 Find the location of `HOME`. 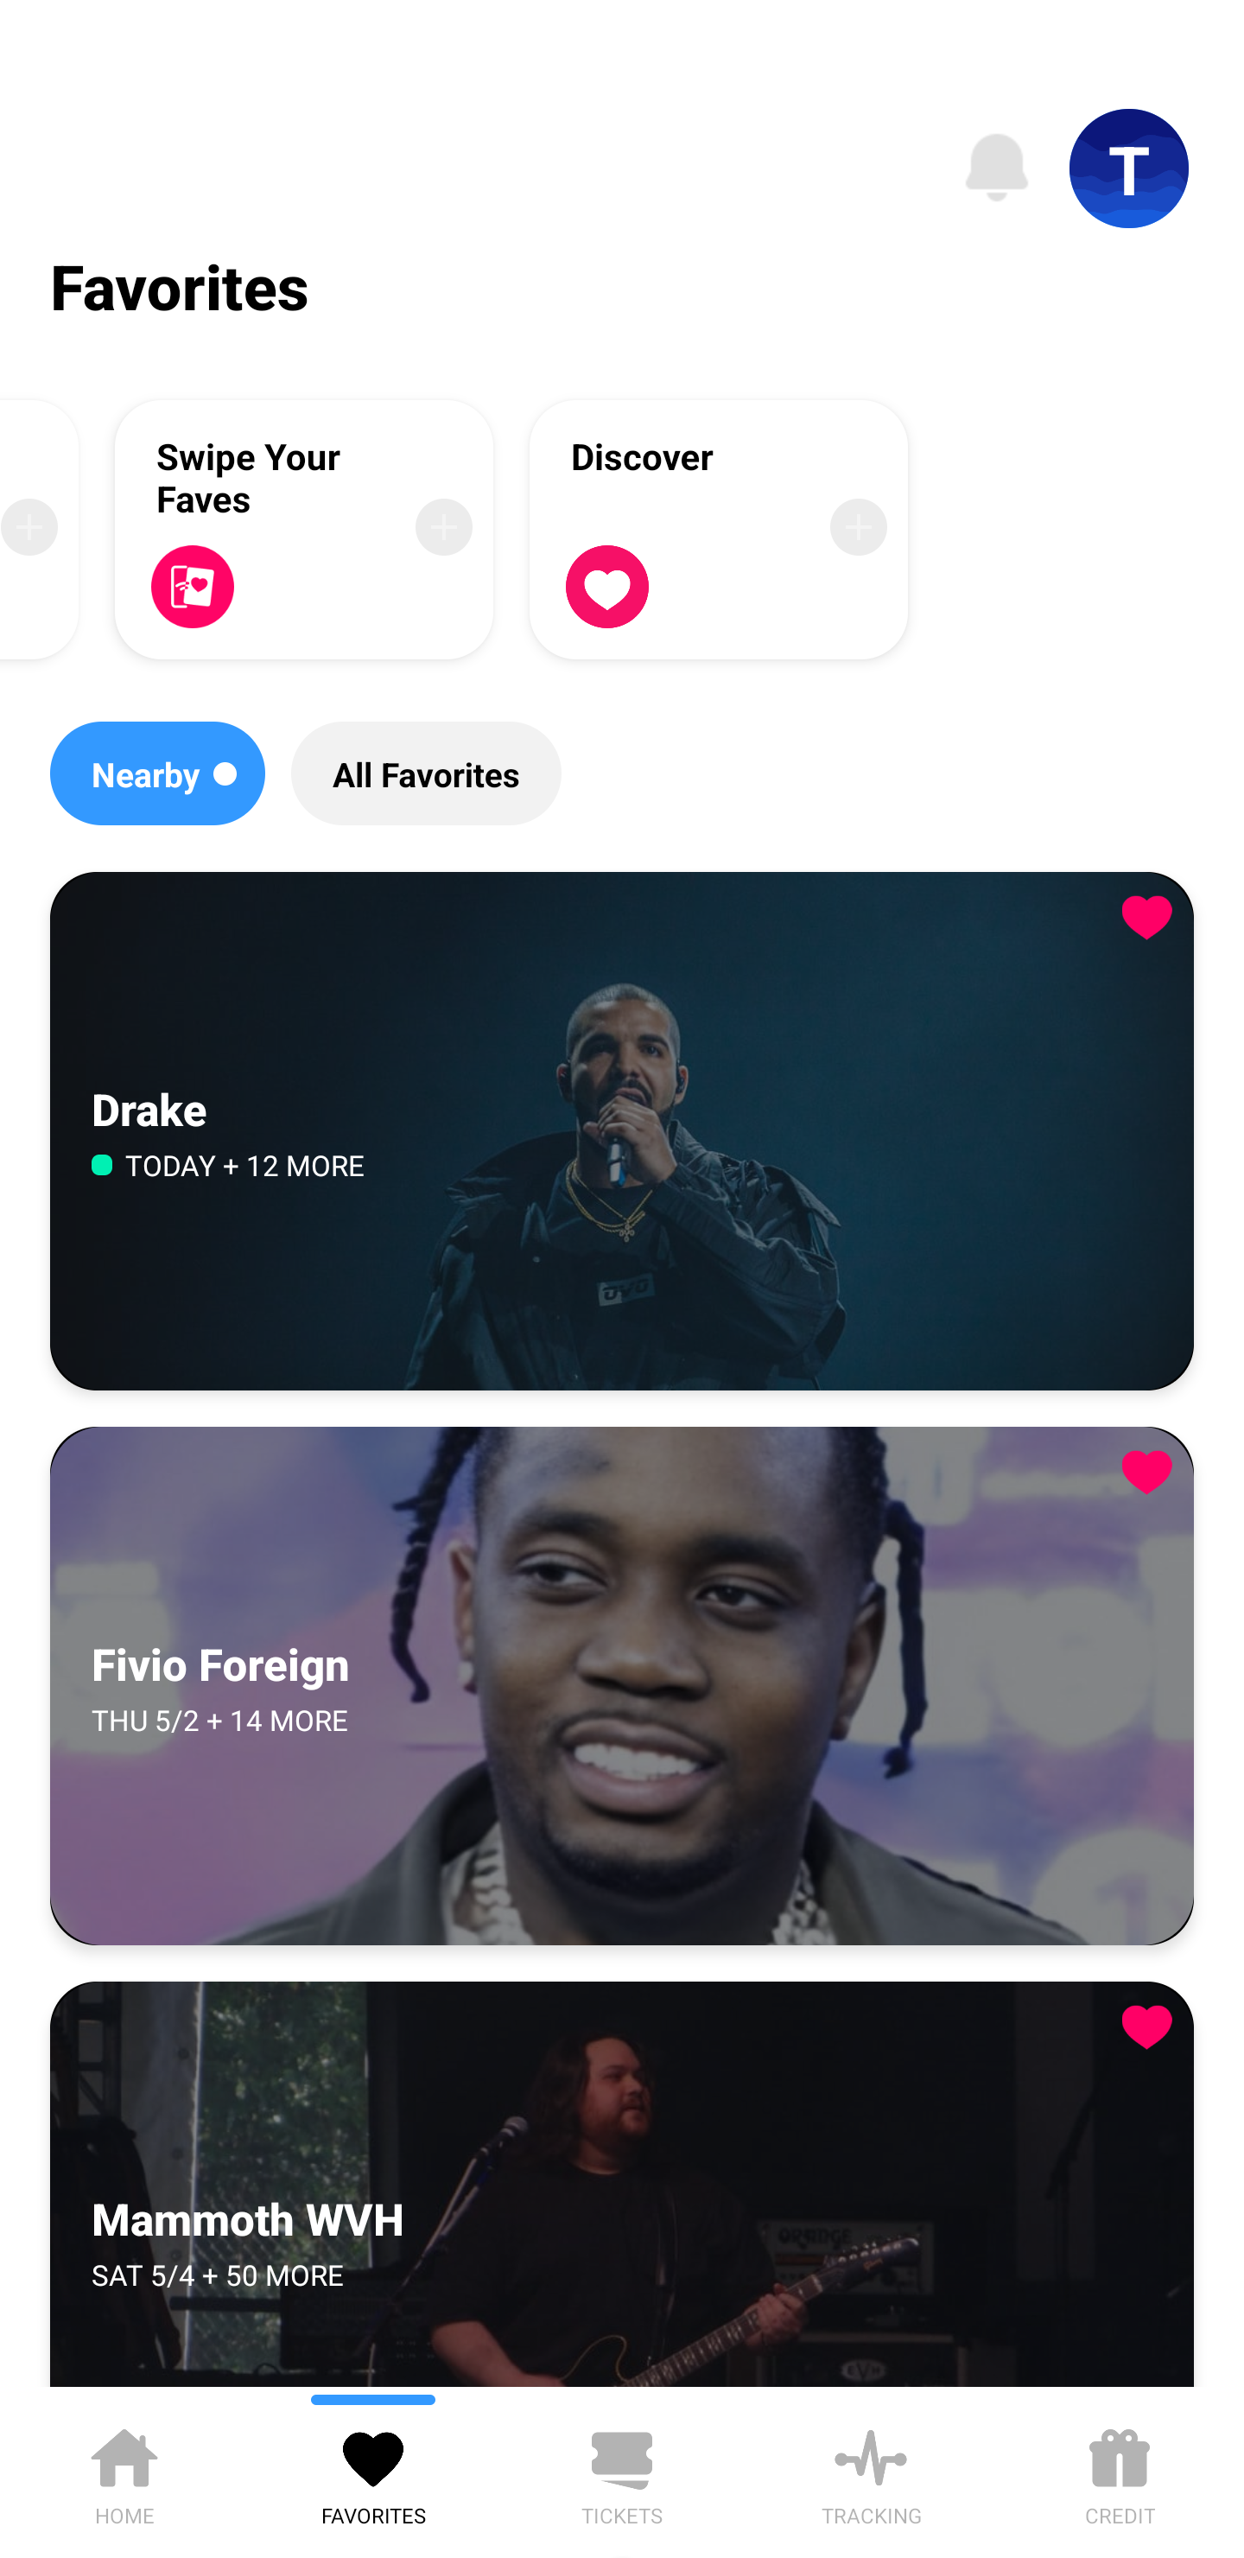

HOME is located at coordinates (124, 2472).